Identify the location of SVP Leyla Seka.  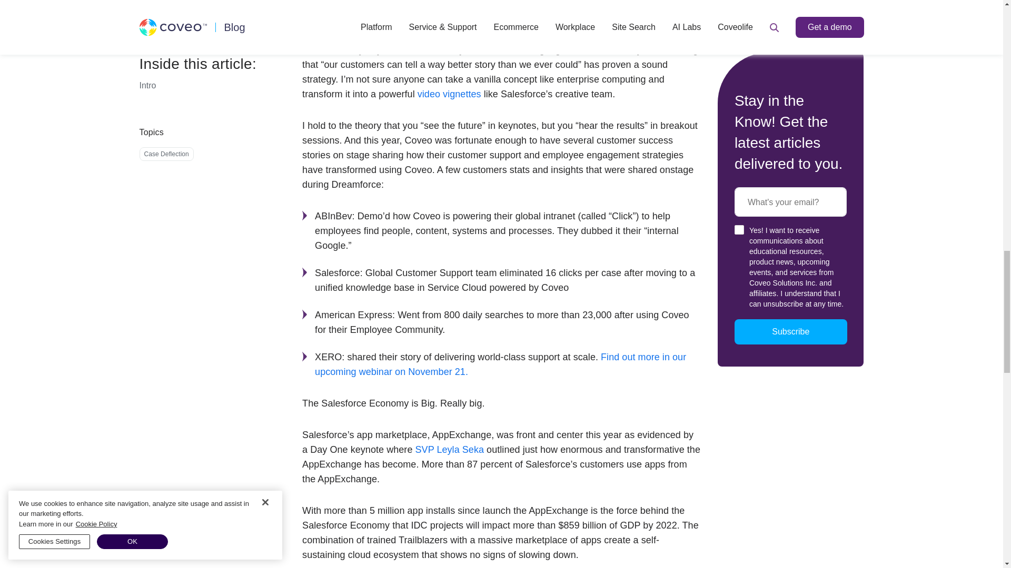
(450, 449).